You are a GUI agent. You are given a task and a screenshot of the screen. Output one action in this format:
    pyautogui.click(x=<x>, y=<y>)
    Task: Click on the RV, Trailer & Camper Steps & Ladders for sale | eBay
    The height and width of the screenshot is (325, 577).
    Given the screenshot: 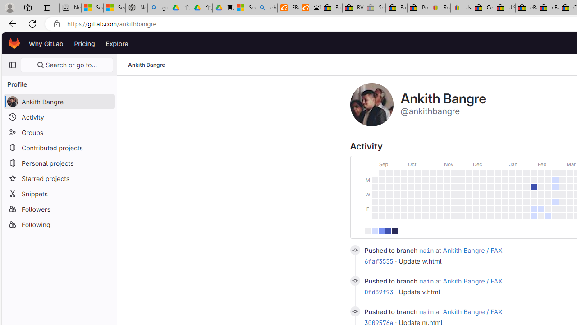 What is the action you would take?
    pyautogui.click(x=353, y=8)
    